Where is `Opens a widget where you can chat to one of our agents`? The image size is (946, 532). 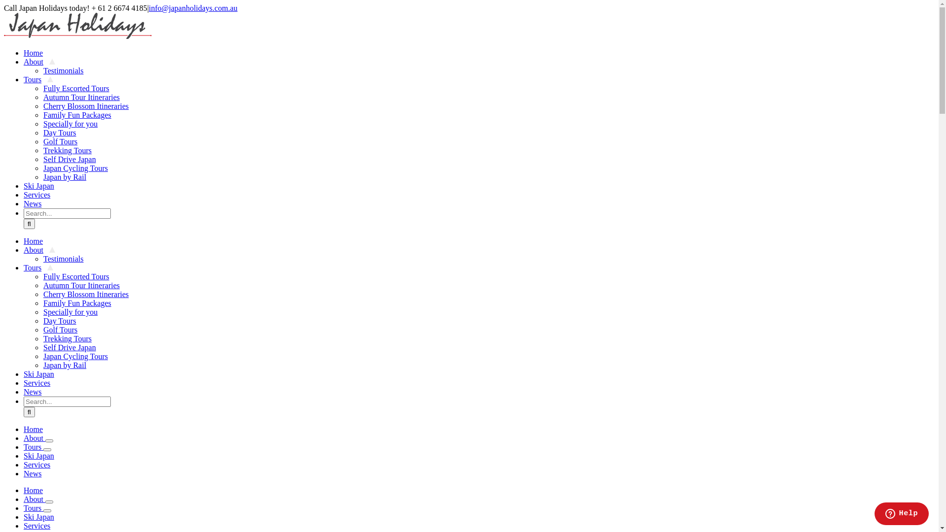
Opens a widget where you can chat to one of our agents is located at coordinates (902, 515).